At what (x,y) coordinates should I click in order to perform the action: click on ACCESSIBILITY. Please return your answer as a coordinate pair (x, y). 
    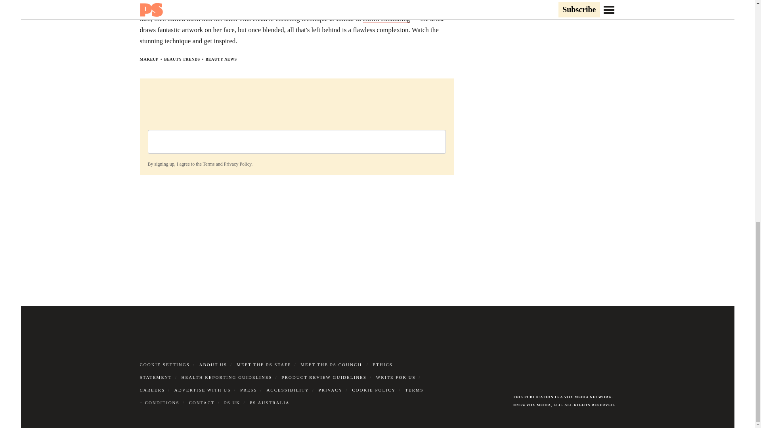
    Looking at the image, I should click on (288, 390).